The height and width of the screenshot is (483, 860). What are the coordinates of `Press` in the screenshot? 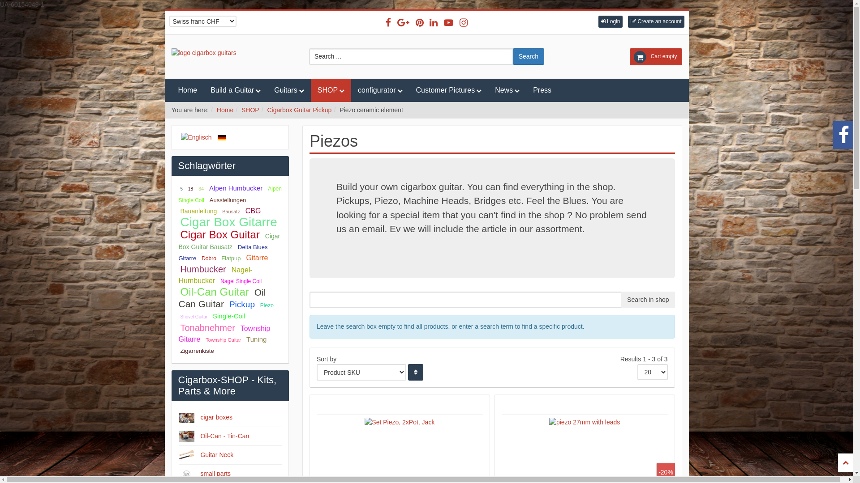 It's located at (542, 90).